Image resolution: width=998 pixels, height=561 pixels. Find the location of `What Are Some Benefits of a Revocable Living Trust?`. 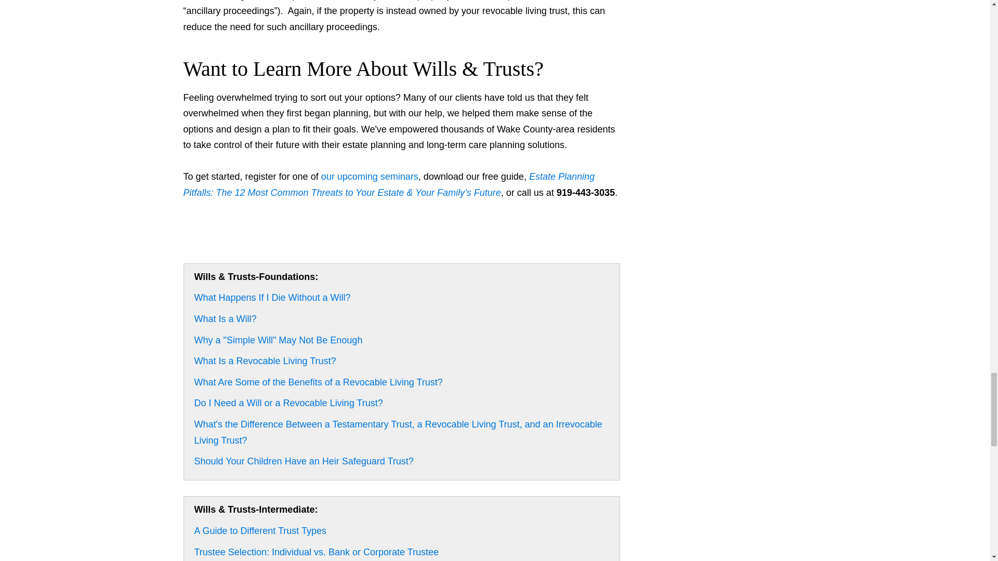

What Are Some Benefits of a Revocable Living Trust? is located at coordinates (319, 382).